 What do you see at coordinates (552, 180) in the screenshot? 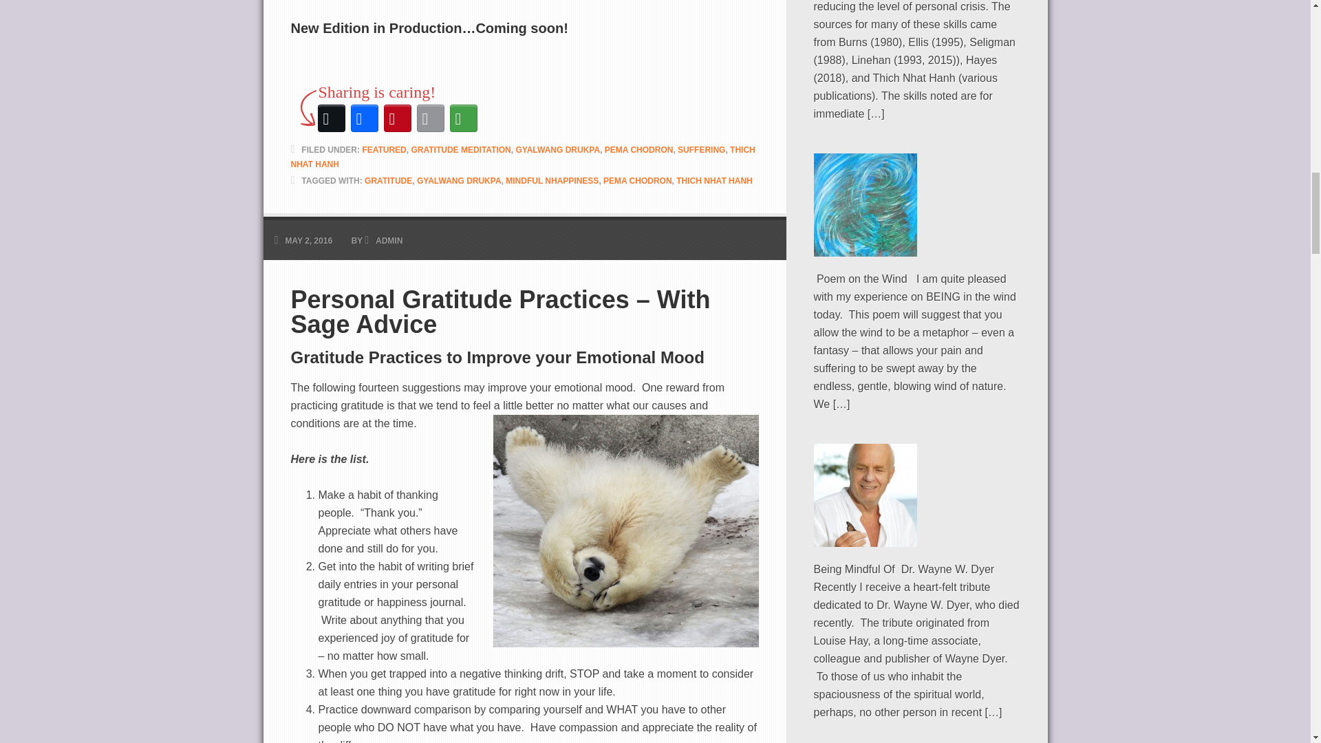
I see `MINDFUL NHAPPINESS` at bounding box center [552, 180].